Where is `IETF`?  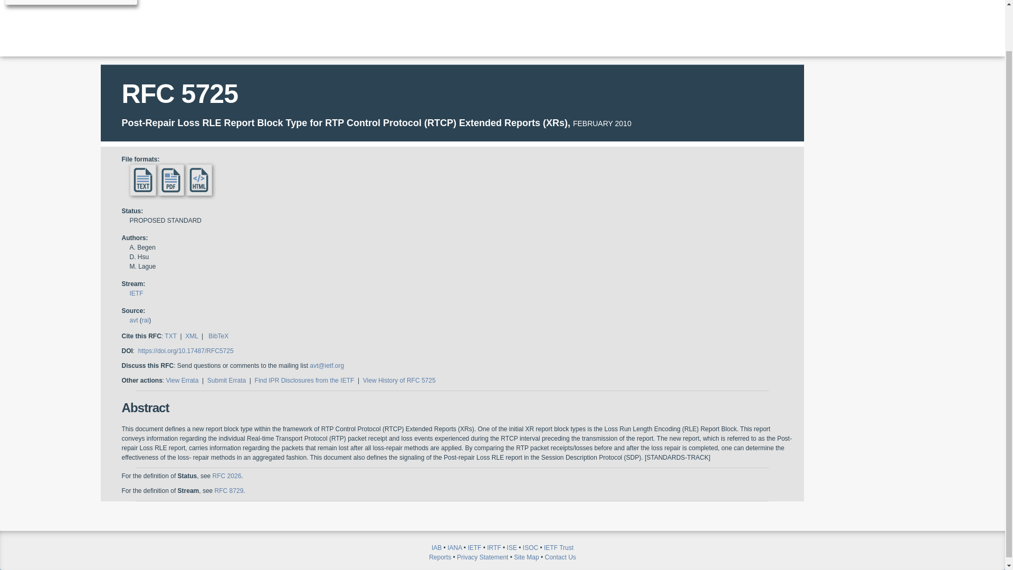
IETF is located at coordinates (474, 548).